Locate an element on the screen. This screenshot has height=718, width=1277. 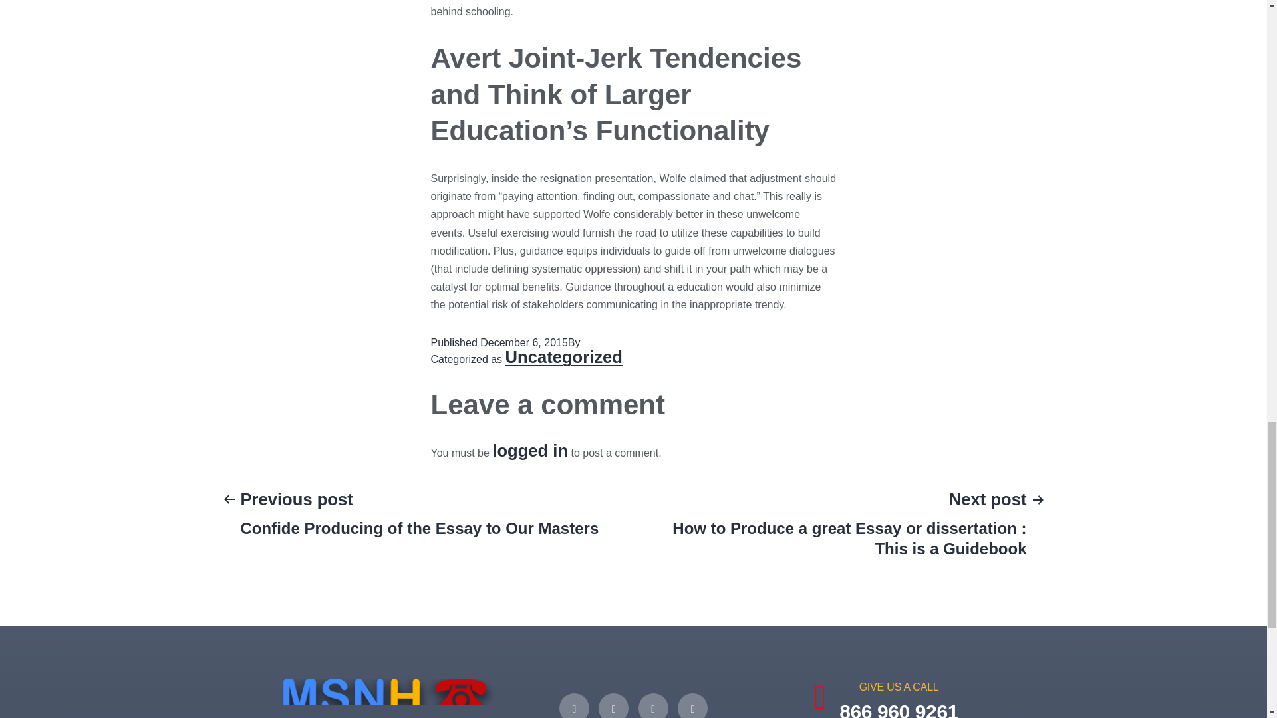
logged in is located at coordinates (529, 451).